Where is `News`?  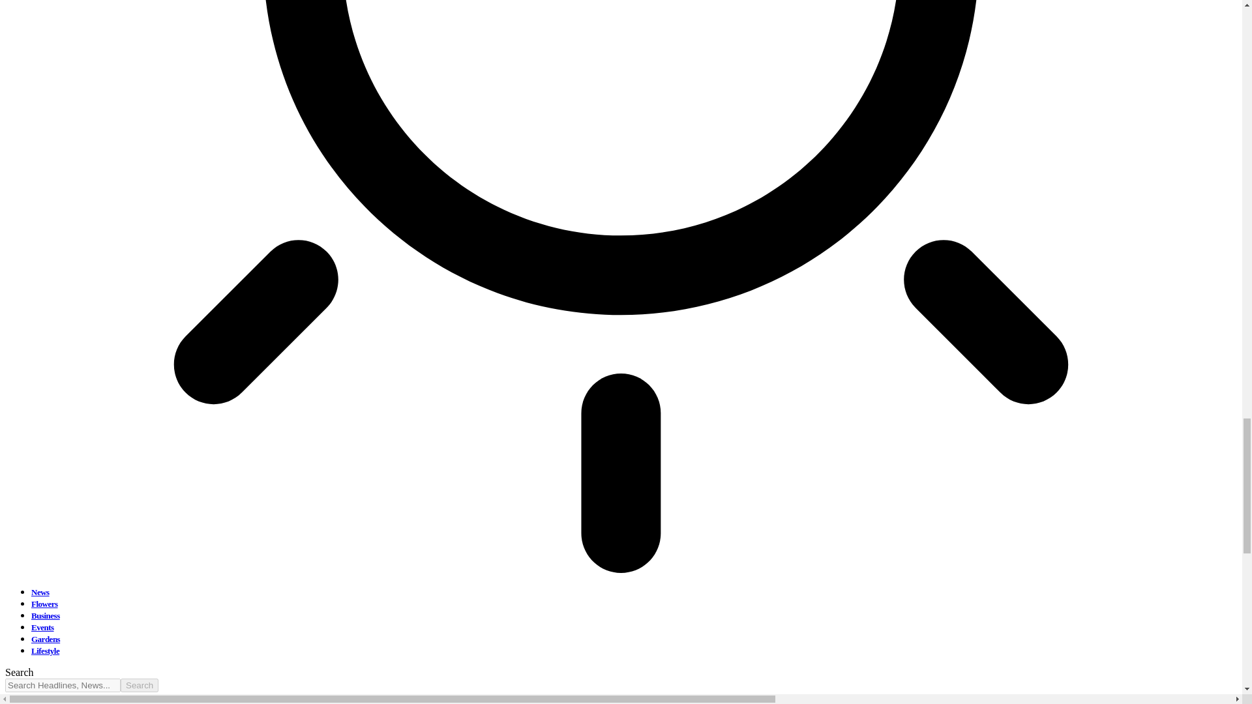
News is located at coordinates (40, 592).